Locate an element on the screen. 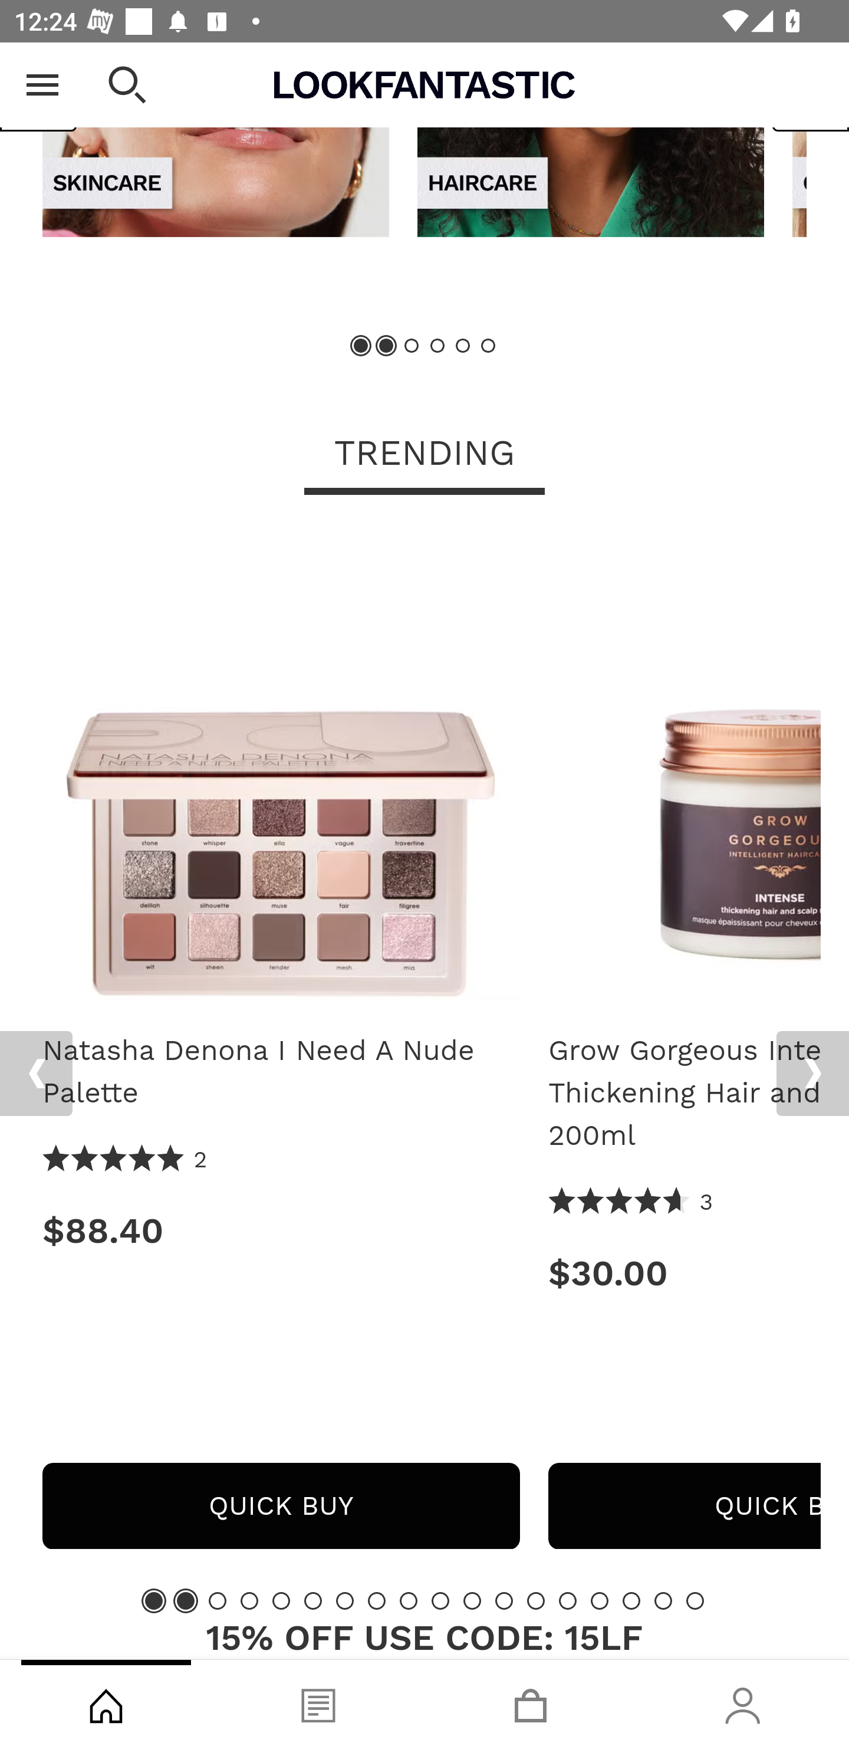  Next is located at coordinates (812, 1074).